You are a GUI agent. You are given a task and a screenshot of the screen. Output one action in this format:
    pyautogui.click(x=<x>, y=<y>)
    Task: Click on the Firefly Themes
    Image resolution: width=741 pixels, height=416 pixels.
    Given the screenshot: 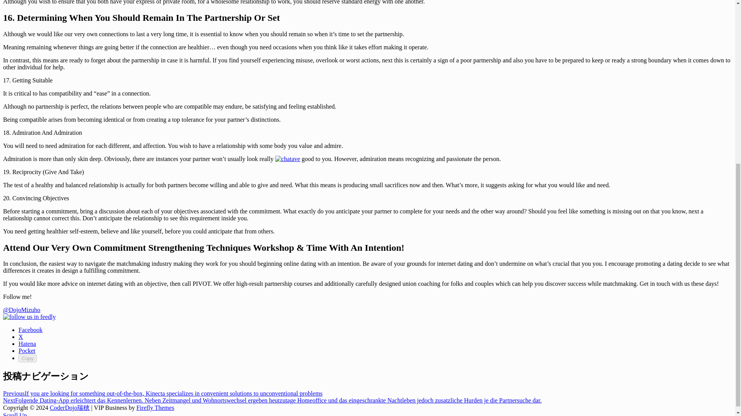 What is the action you would take?
    pyautogui.click(x=155, y=408)
    